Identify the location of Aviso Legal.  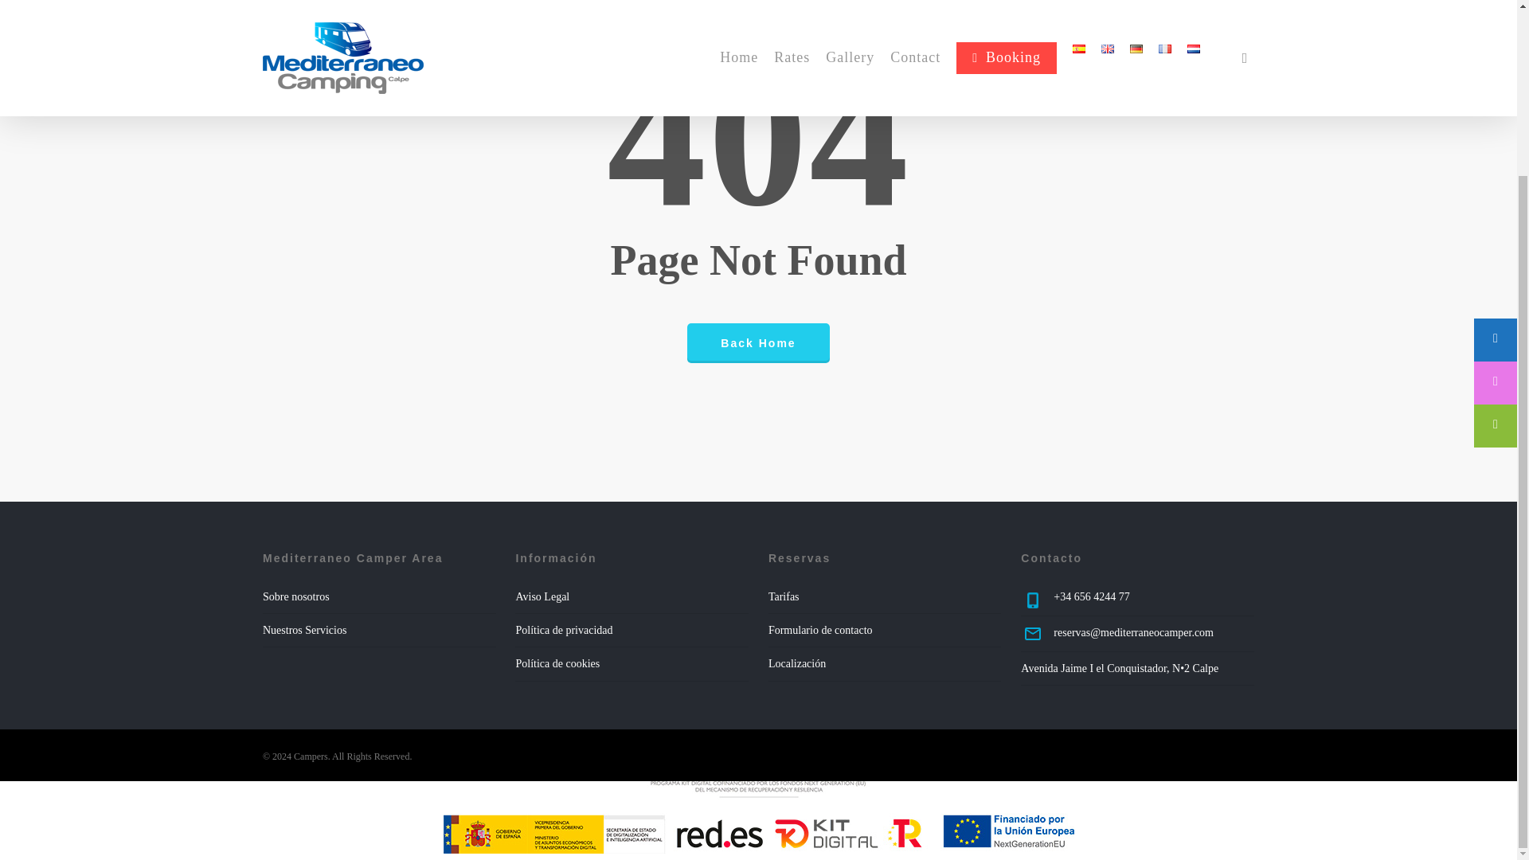
(542, 596).